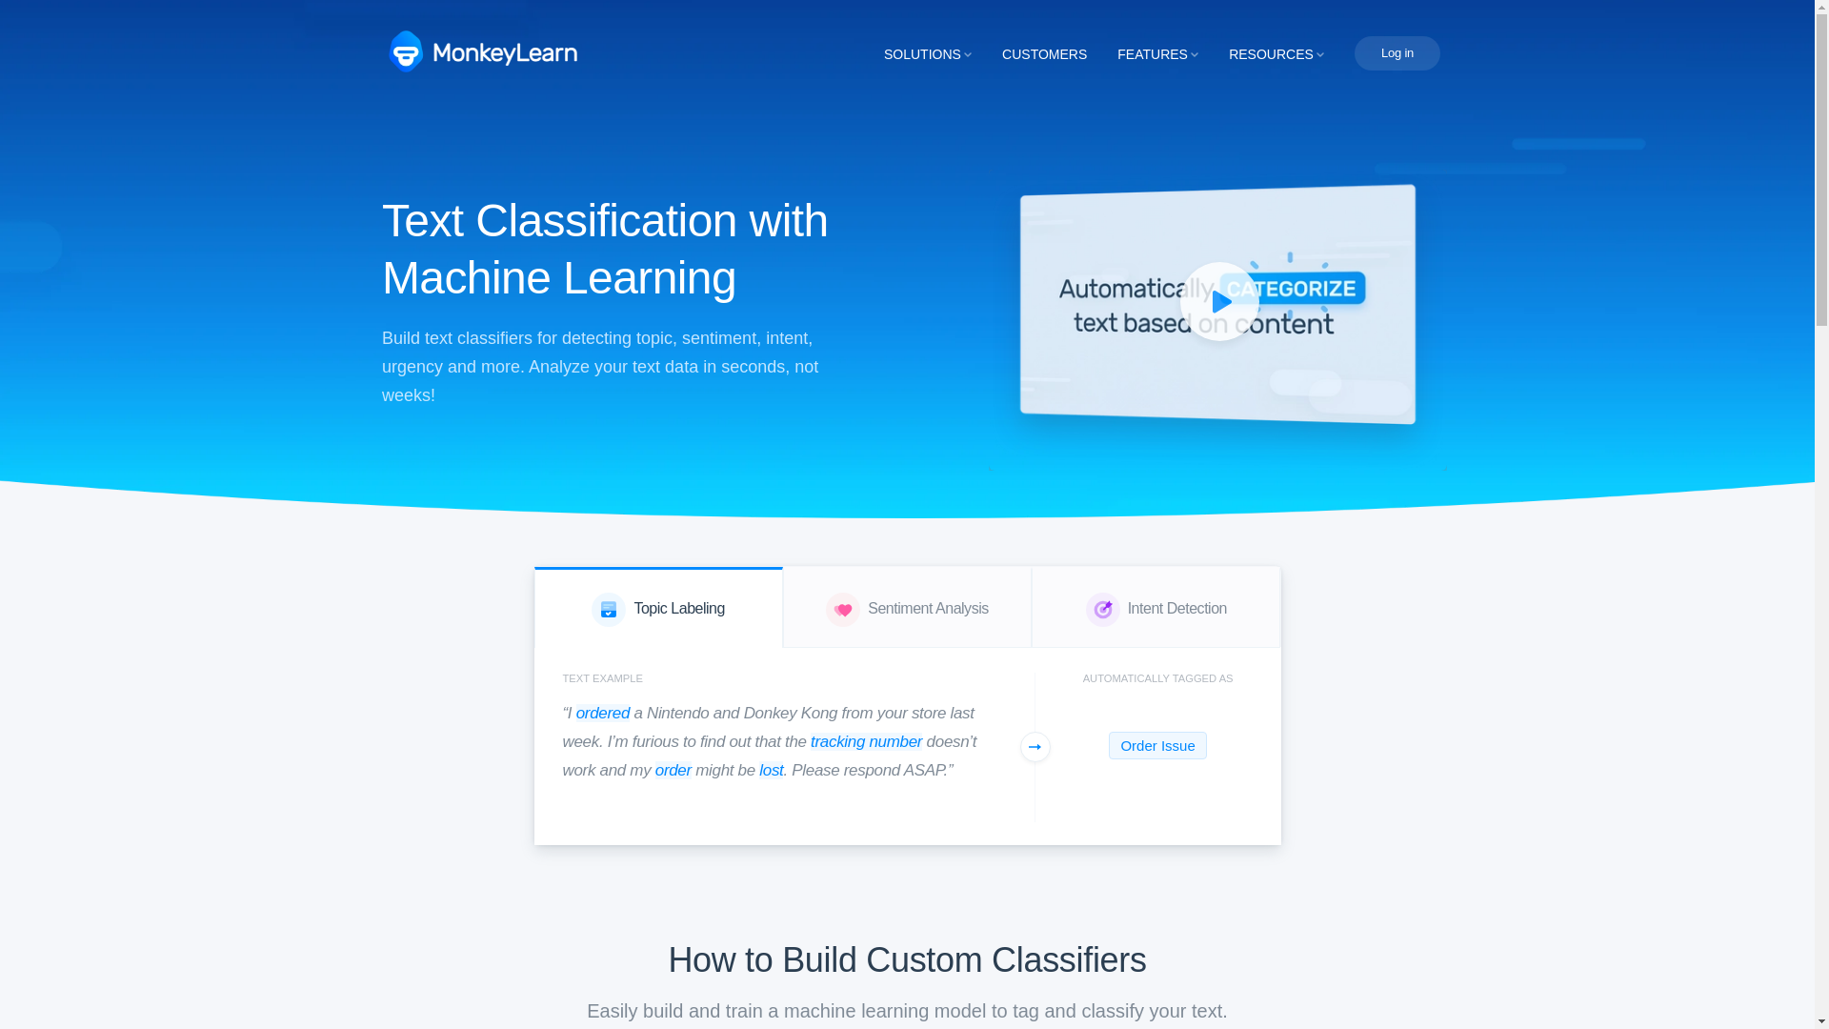  I want to click on SOLUTIONS, so click(927, 53).